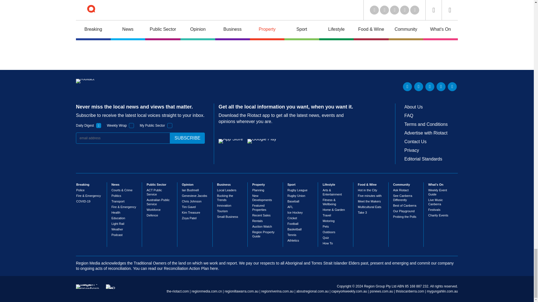 This screenshot has height=302, width=538. What do you see at coordinates (170, 125) in the screenshot?
I see `1` at bounding box center [170, 125].